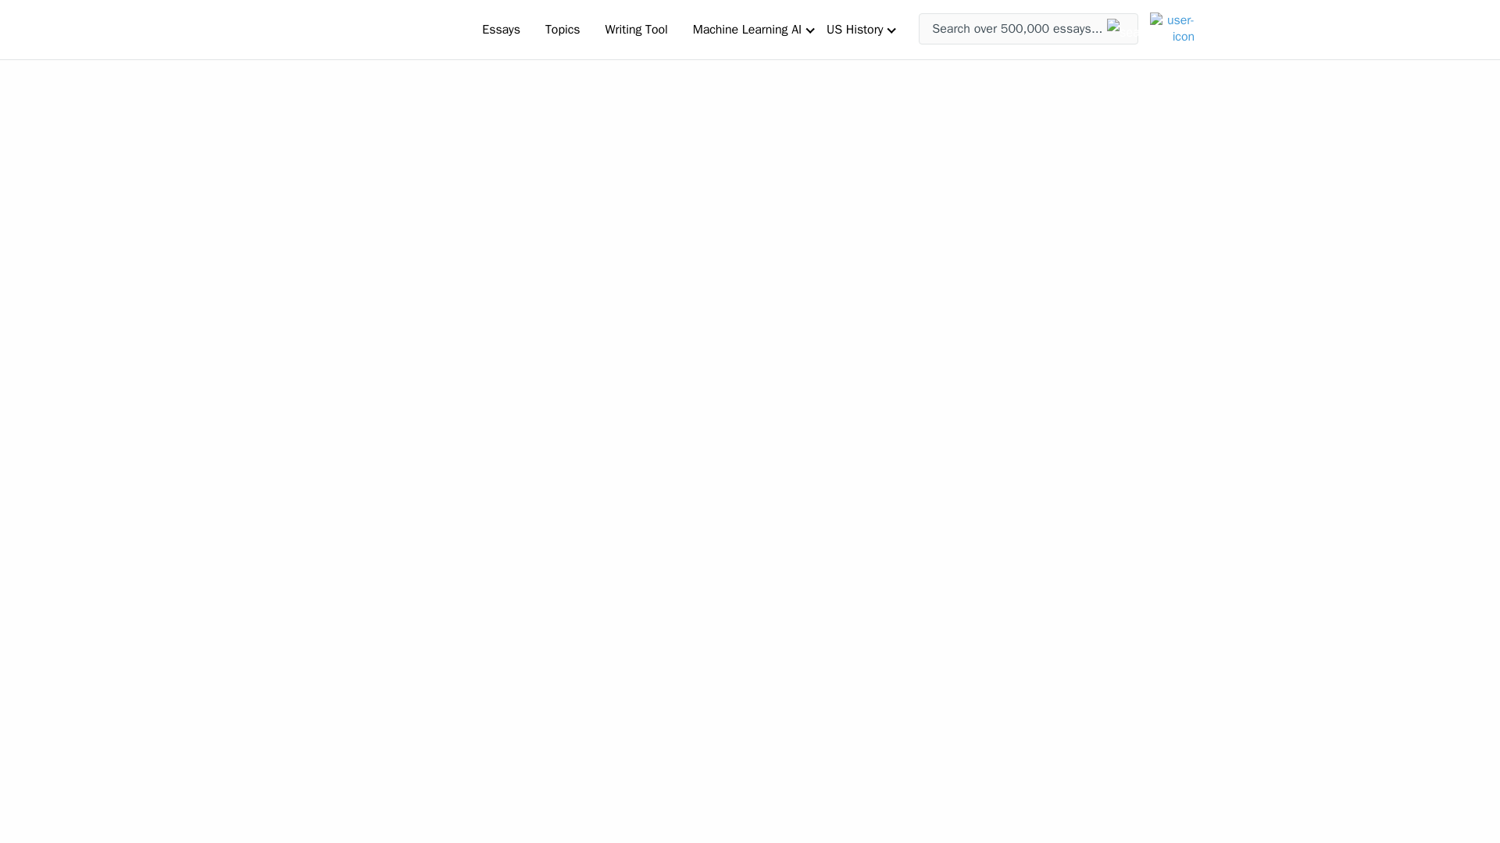 The height and width of the screenshot is (843, 1500). Describe the element at coordinates (747, 29) in the screenshot. I see `Machine Learning AI` at that location.